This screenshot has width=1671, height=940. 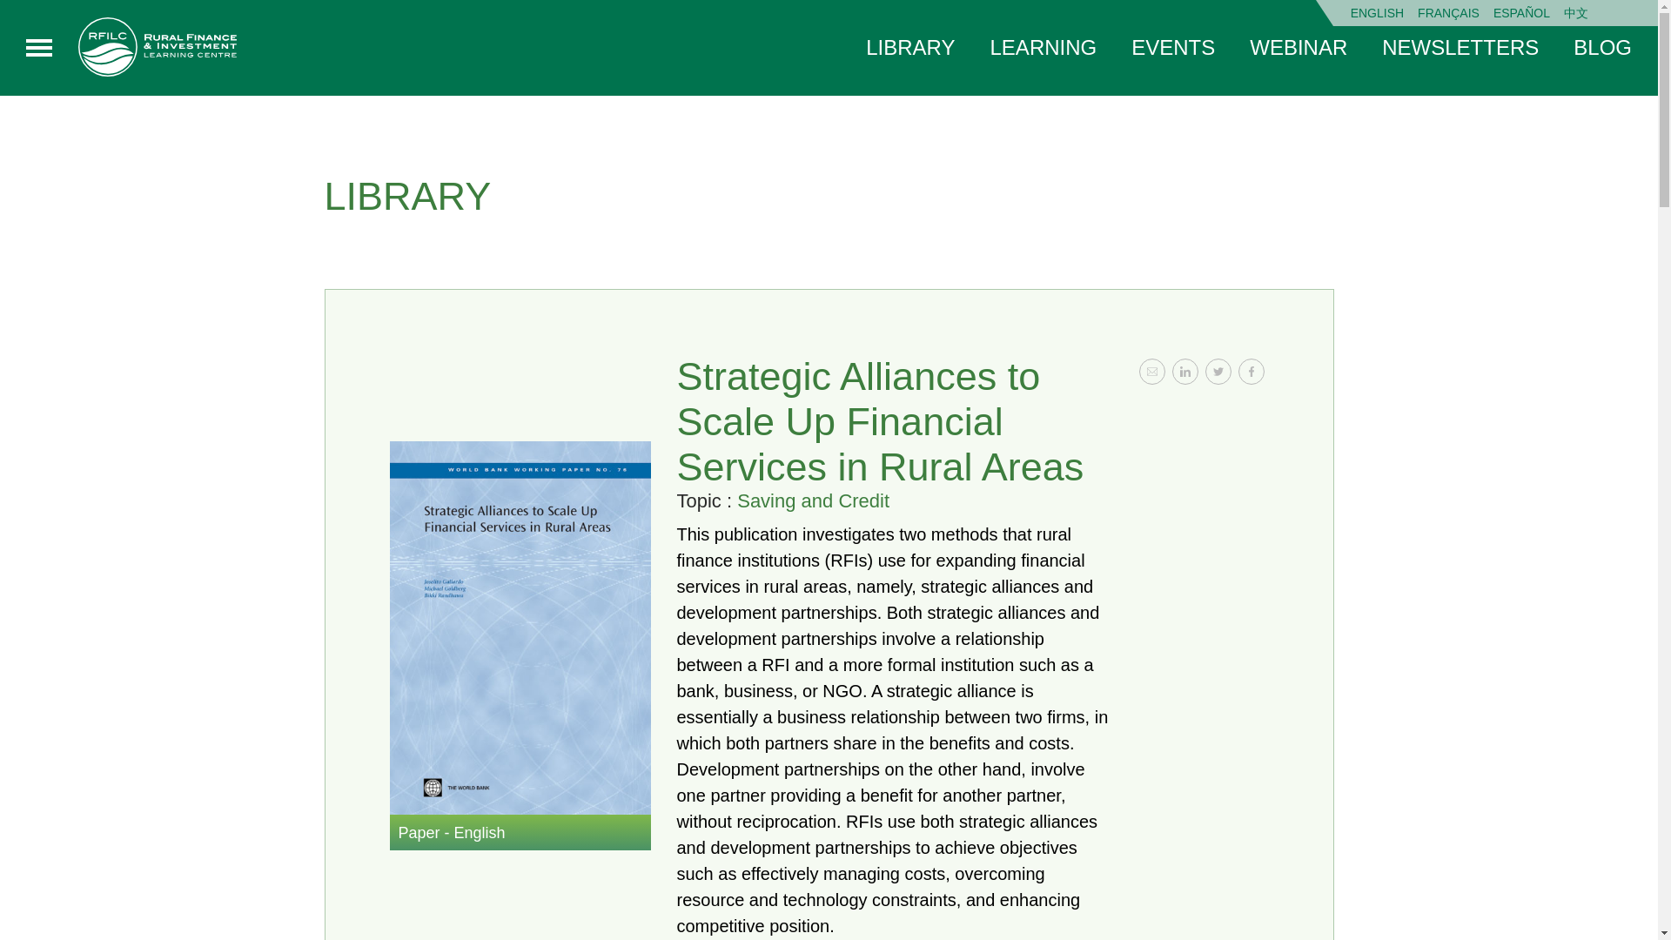 I want to click on NEWSLETTERS, so click(x=1460, y=47).